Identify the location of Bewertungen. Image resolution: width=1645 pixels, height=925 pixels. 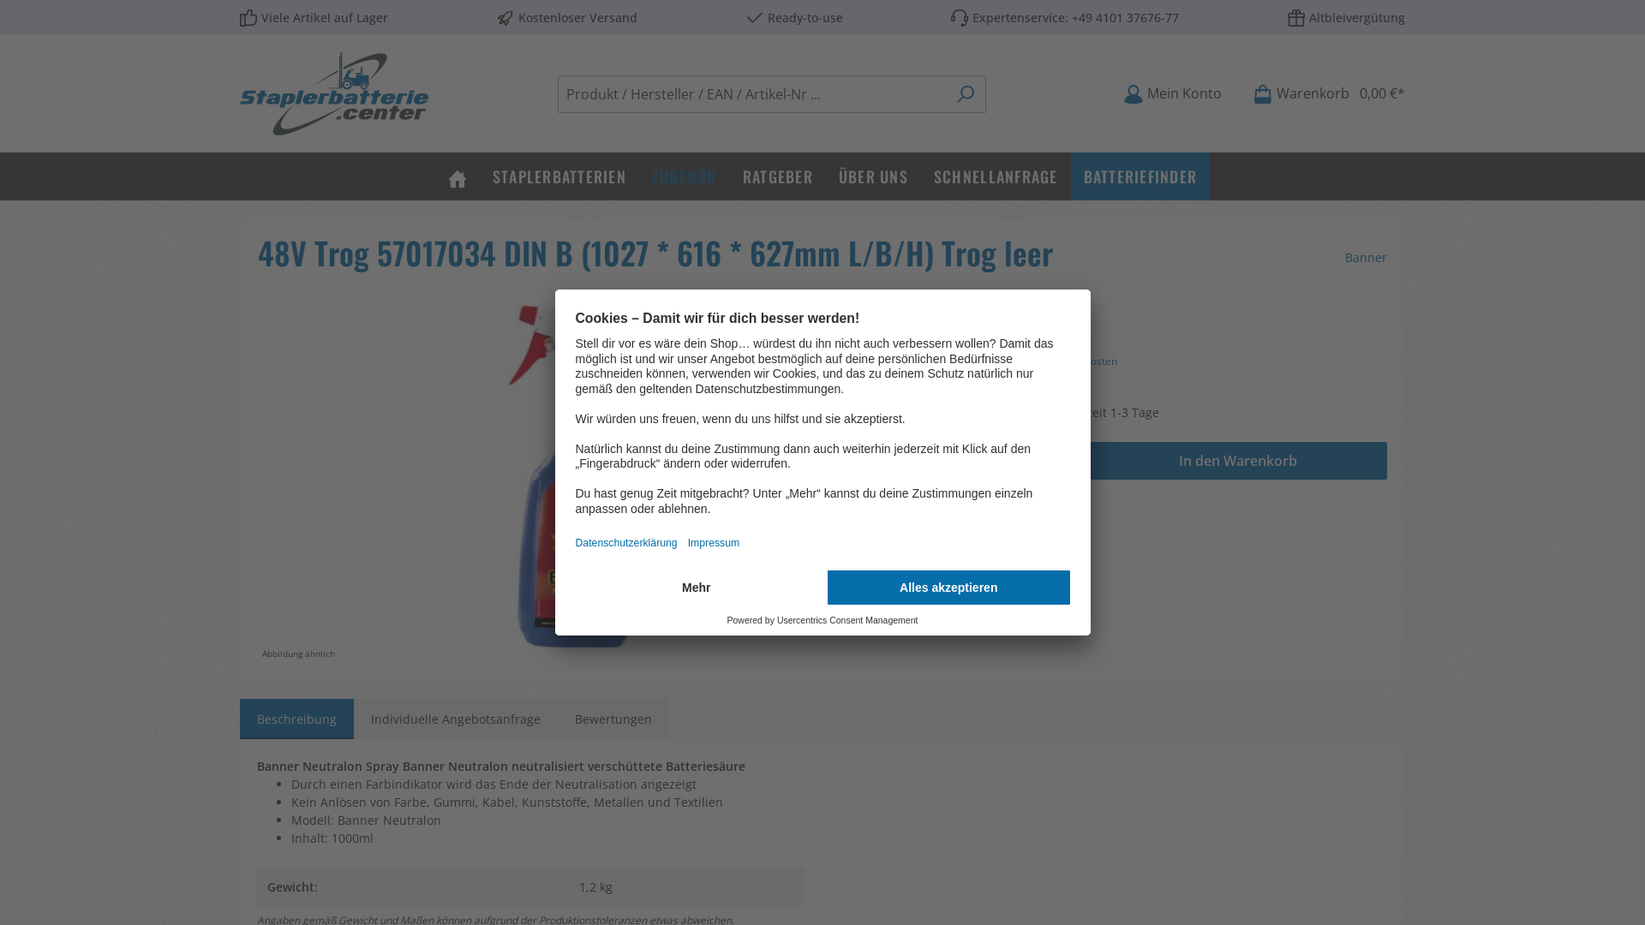
(613, 719).